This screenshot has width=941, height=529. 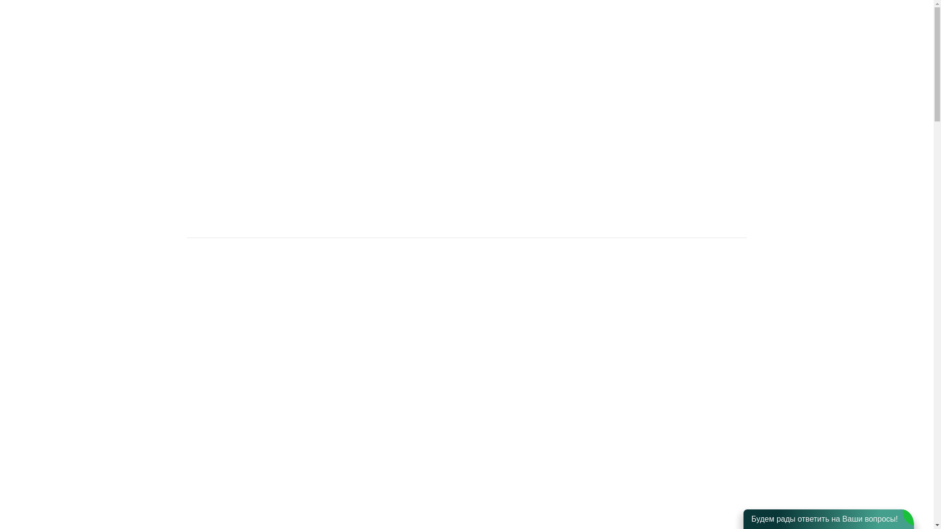 I want to click on Skip to content, so click(x=772, y=14).